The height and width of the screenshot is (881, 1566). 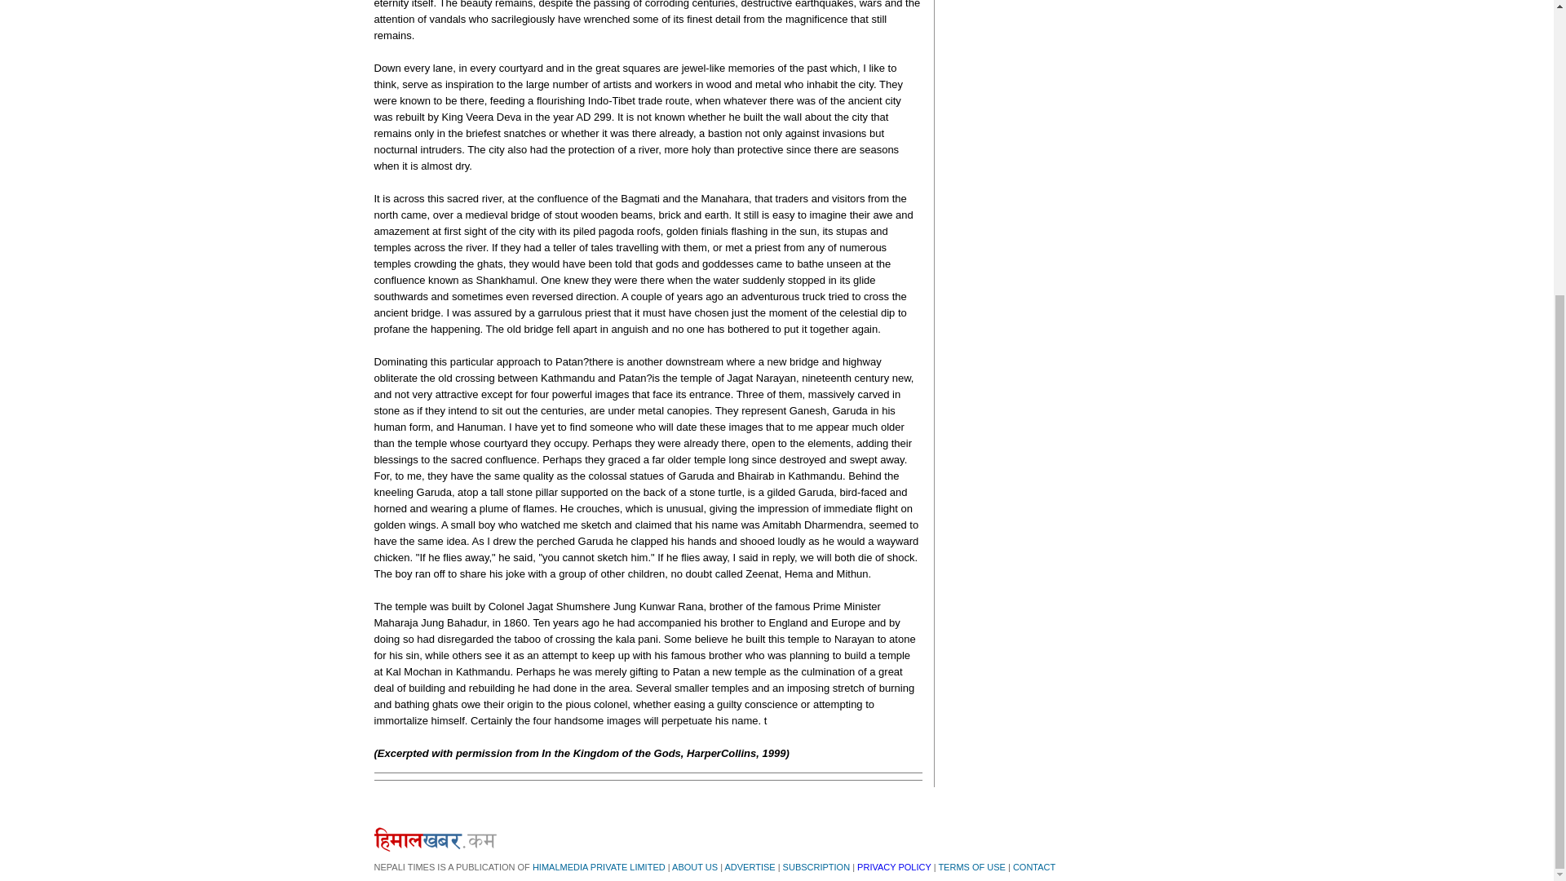 What do you see at coordinates (435, 839) in the screenshot?
I see `himalkhabar.com` at bounding box center [435, 839].